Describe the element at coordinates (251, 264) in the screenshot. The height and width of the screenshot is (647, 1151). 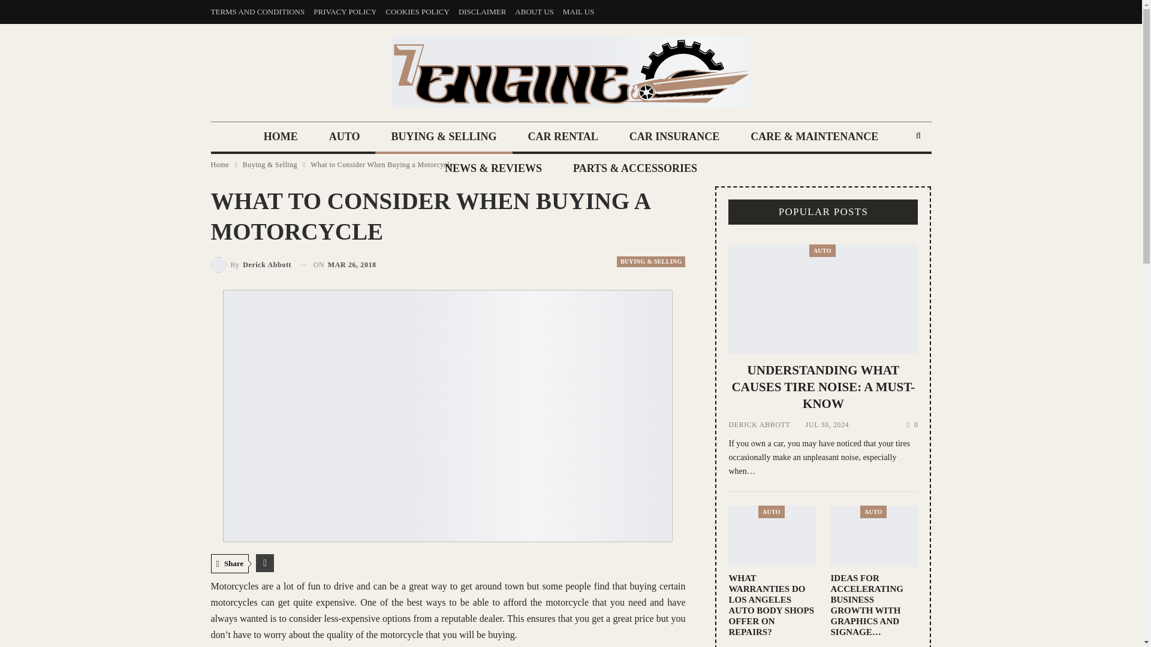
I see `By Derick Abbott` at that location.